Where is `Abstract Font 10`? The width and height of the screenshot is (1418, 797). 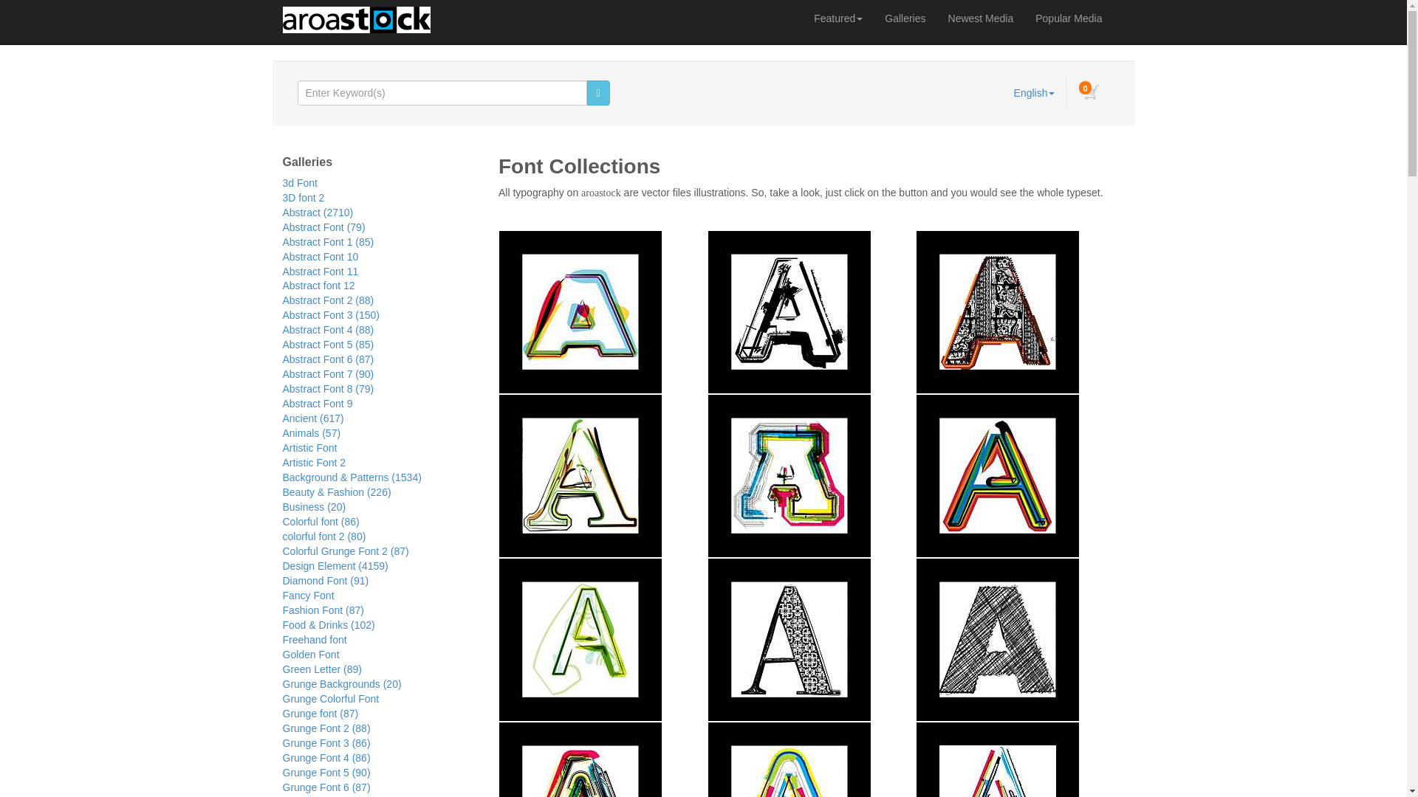
Abstract Font 10 is located at coordinates (321, 257).